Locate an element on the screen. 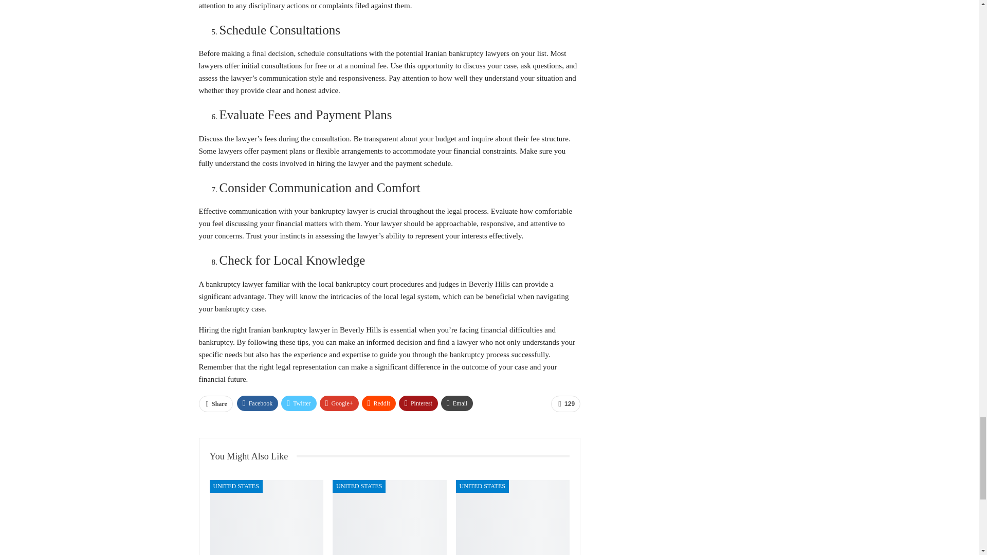 Image resolution: width=987 pixels, height=555 pixels. ReddIt is located at coordinates (379, 403).